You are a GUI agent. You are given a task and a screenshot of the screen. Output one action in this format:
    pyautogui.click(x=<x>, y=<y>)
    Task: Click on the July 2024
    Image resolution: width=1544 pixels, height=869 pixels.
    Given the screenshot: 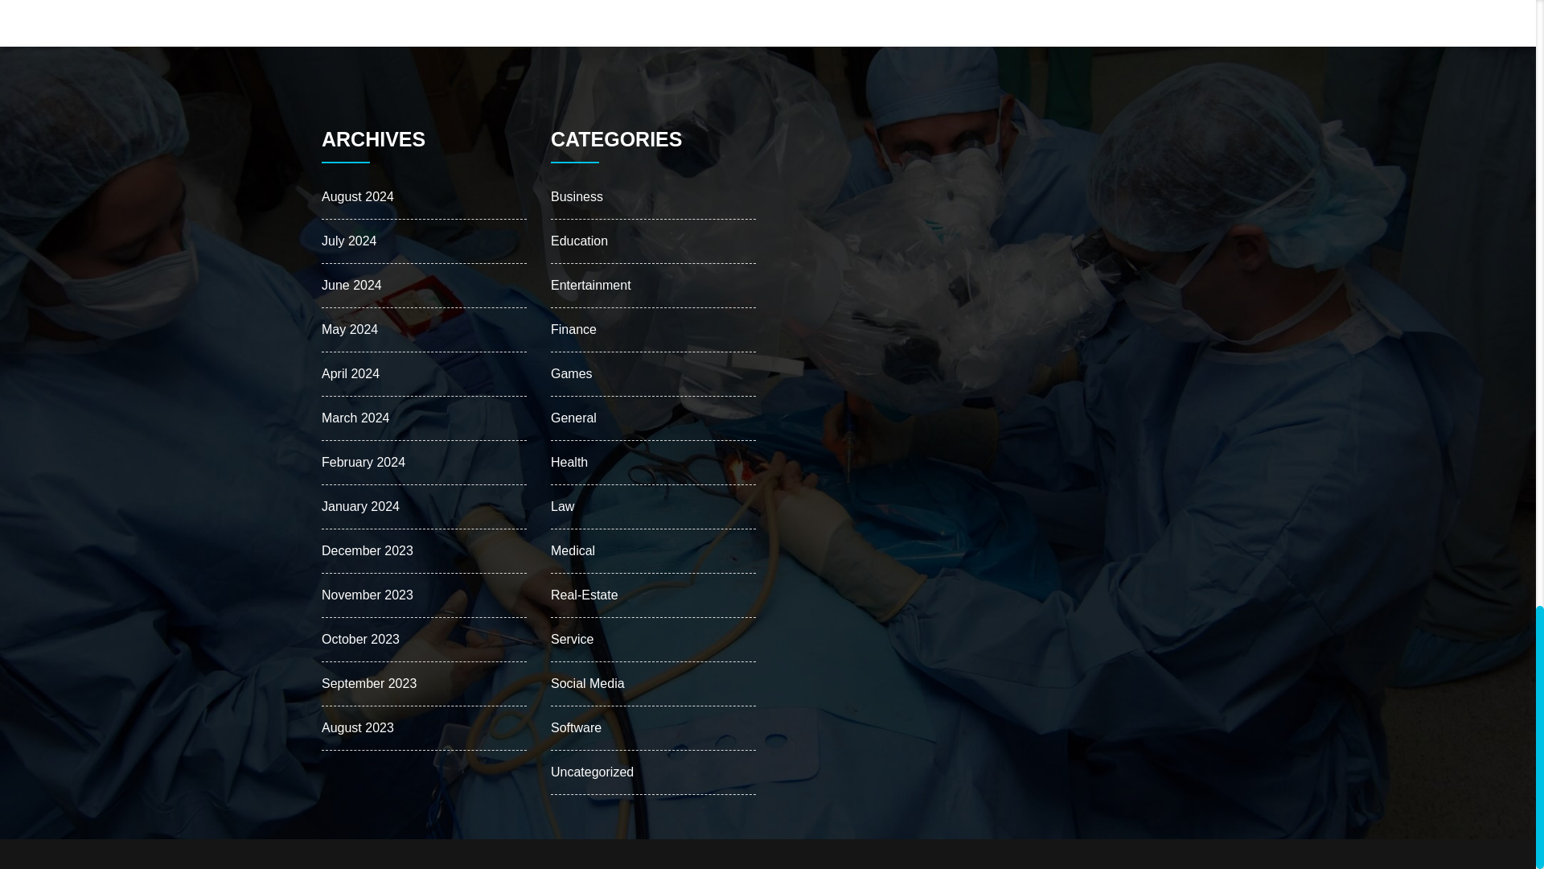 What is the action you would take?
    pyautogui.click(x=349, y=240)
    